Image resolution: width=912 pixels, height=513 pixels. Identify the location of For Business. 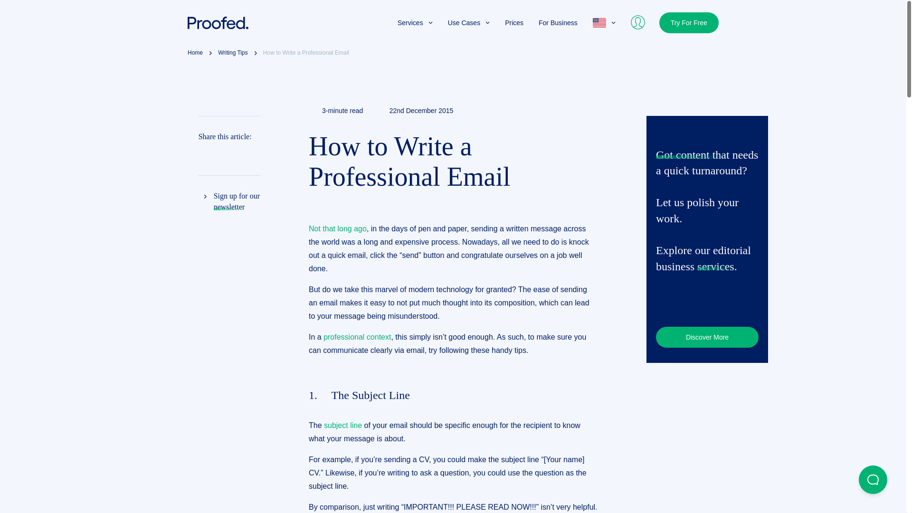
(558, 23).